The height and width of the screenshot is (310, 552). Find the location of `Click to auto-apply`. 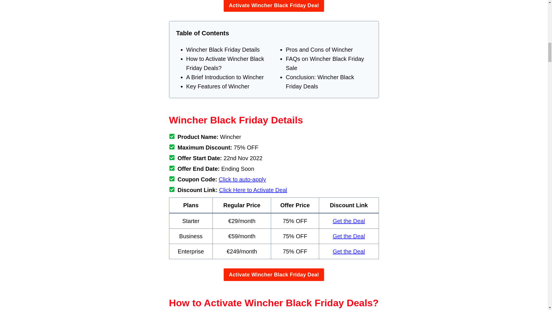

Click to auto-apply is located at coordinates (242, 179).